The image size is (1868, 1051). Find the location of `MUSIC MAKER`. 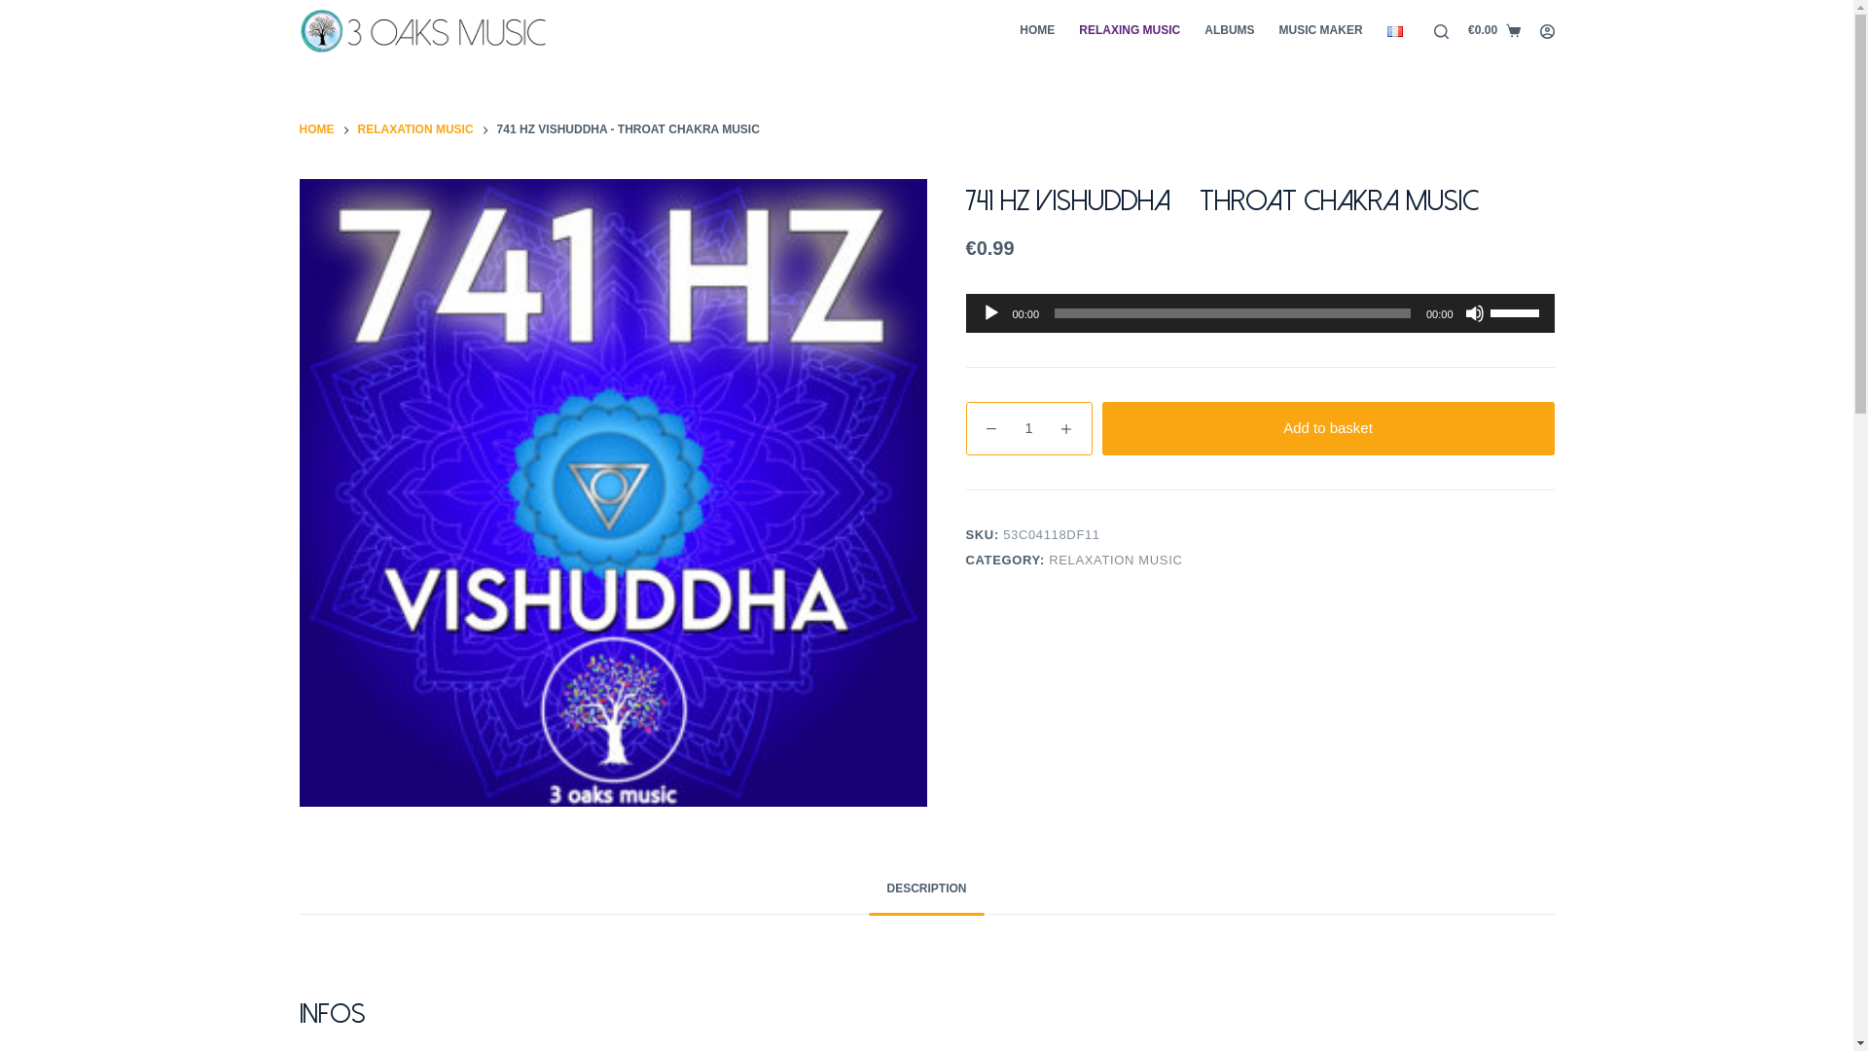

MUSIC MAKER is located at coordinates (1321, 31).